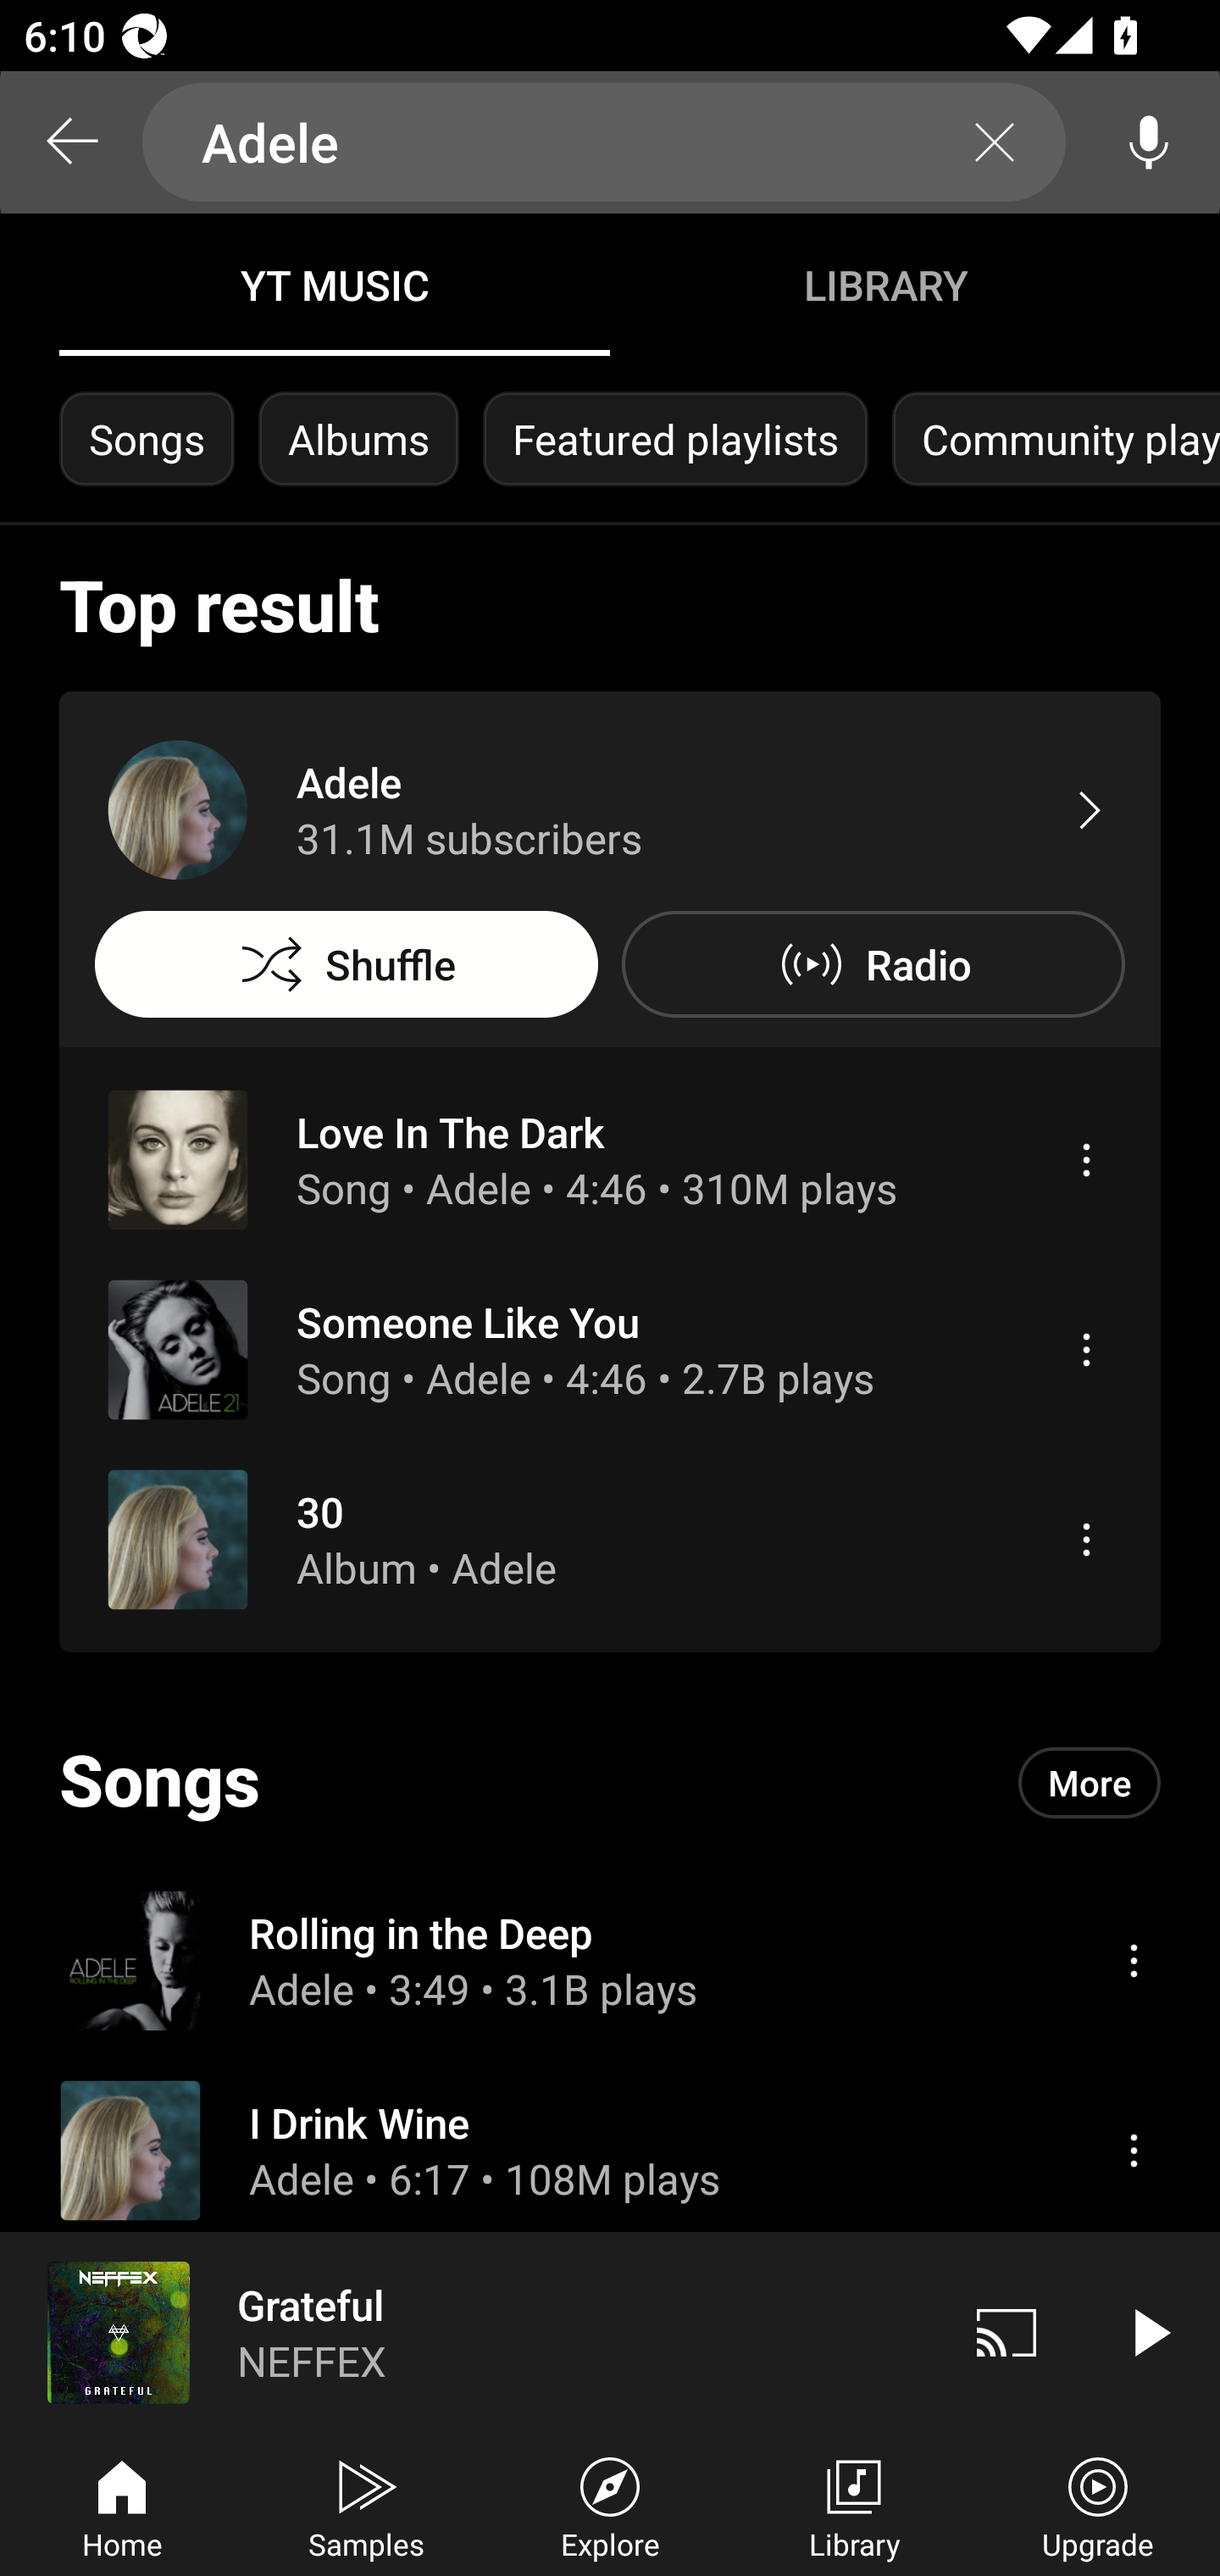 The image size is (1220, 2576). What do you see at coordinates (1090, 1783) in the screenshot?
I see `More` at bounding box center [1090, 1783].